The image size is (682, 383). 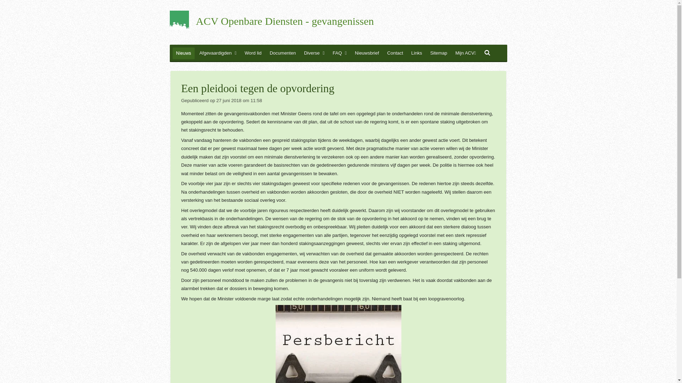 What do you see at coordinates (253, 53) in the screenshot?
I see `Word lid` at bounding box center [253, 53].